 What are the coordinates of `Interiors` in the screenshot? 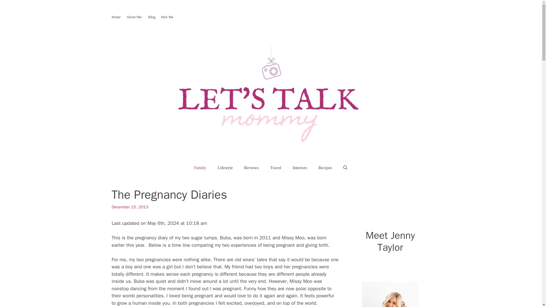 It's located at (300, 168).